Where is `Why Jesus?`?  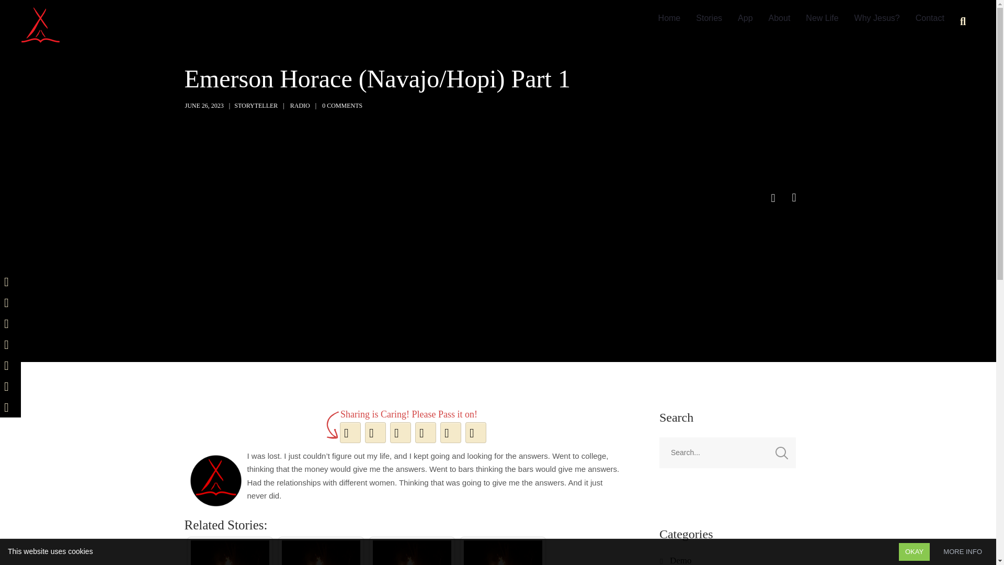
Why Jesus? is located at coordinates (876, 18).